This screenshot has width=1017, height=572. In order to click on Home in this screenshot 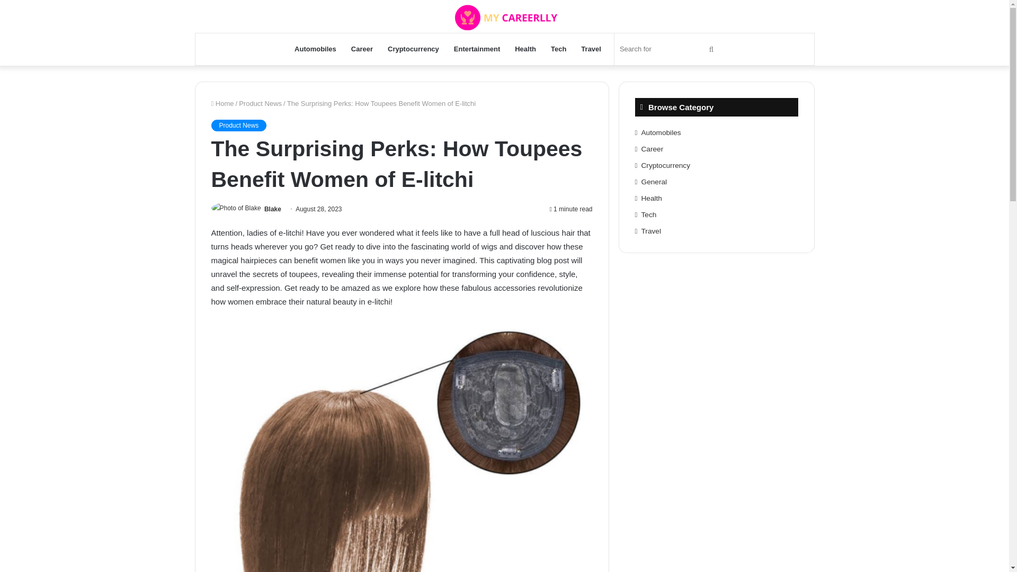, I will do `click(222, 103)`.